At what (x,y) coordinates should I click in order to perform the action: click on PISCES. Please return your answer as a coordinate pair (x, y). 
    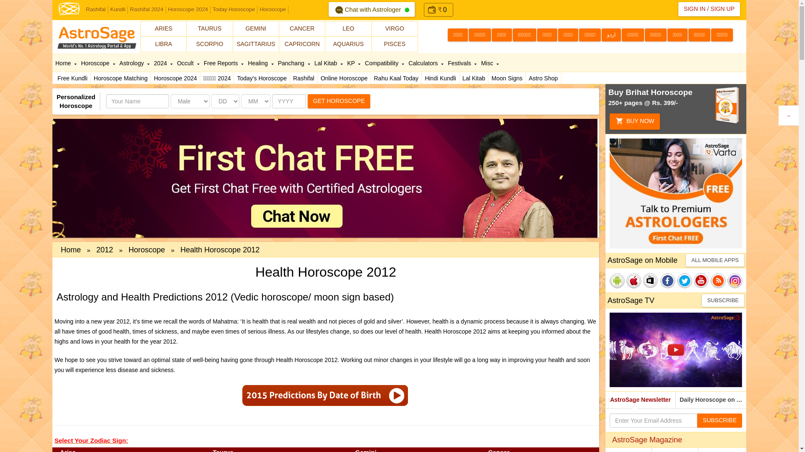
    Looking at the image, I should click on (395, 44).